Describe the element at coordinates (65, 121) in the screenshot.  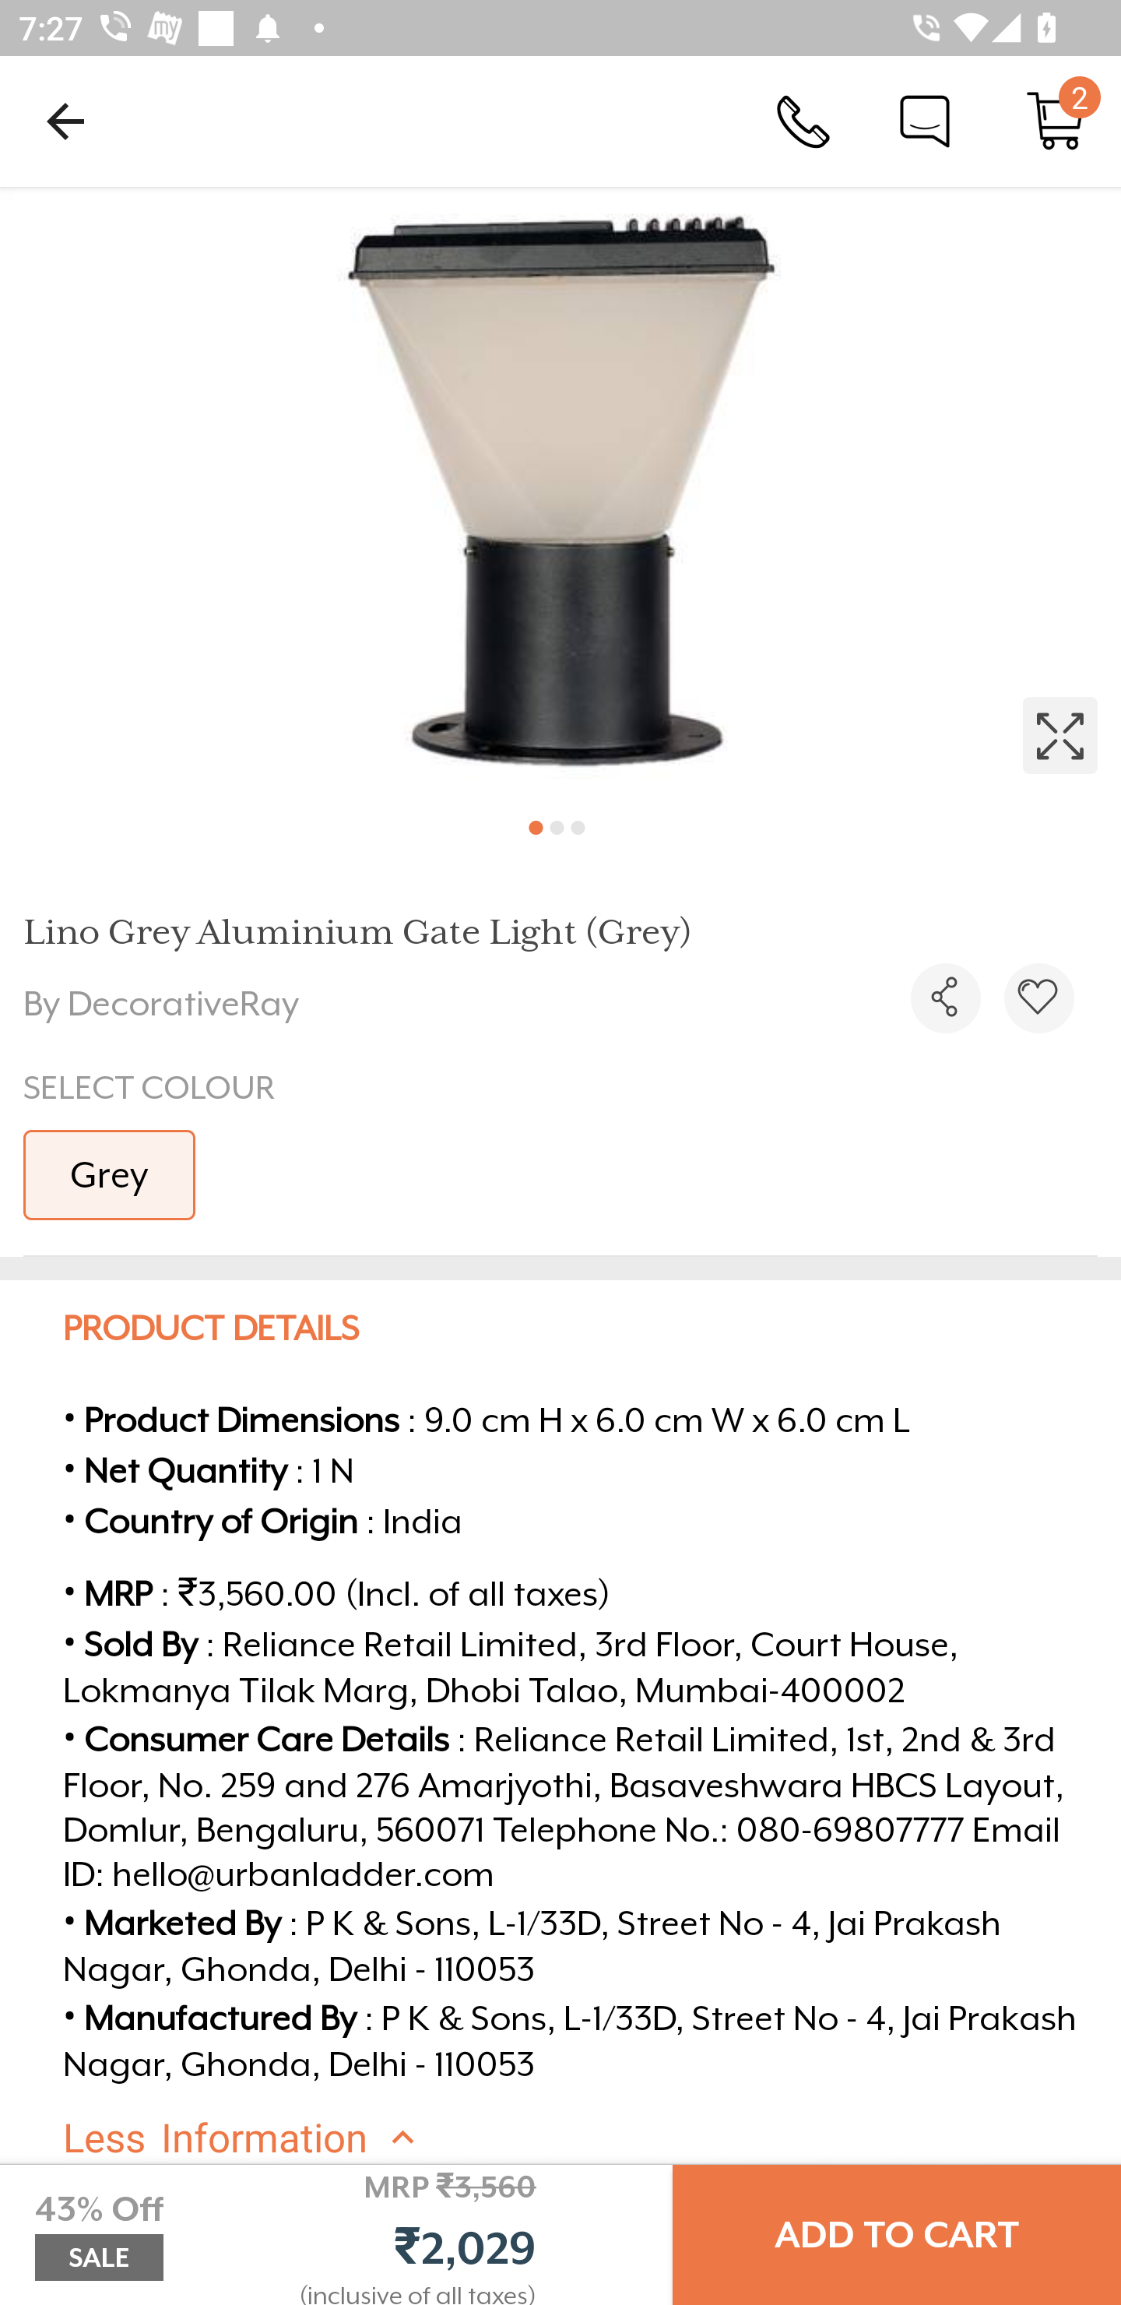
I see `Navigate up` at that location.